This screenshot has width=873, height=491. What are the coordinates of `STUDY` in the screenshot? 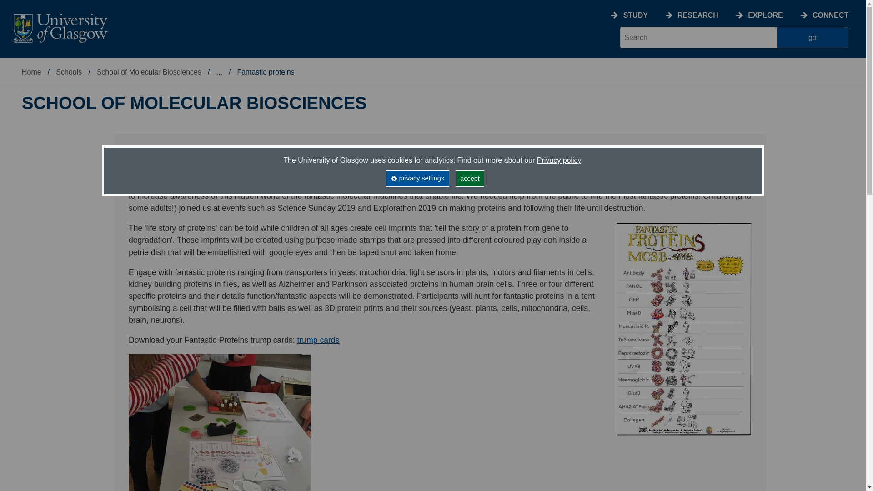 It's located at (635, 15).